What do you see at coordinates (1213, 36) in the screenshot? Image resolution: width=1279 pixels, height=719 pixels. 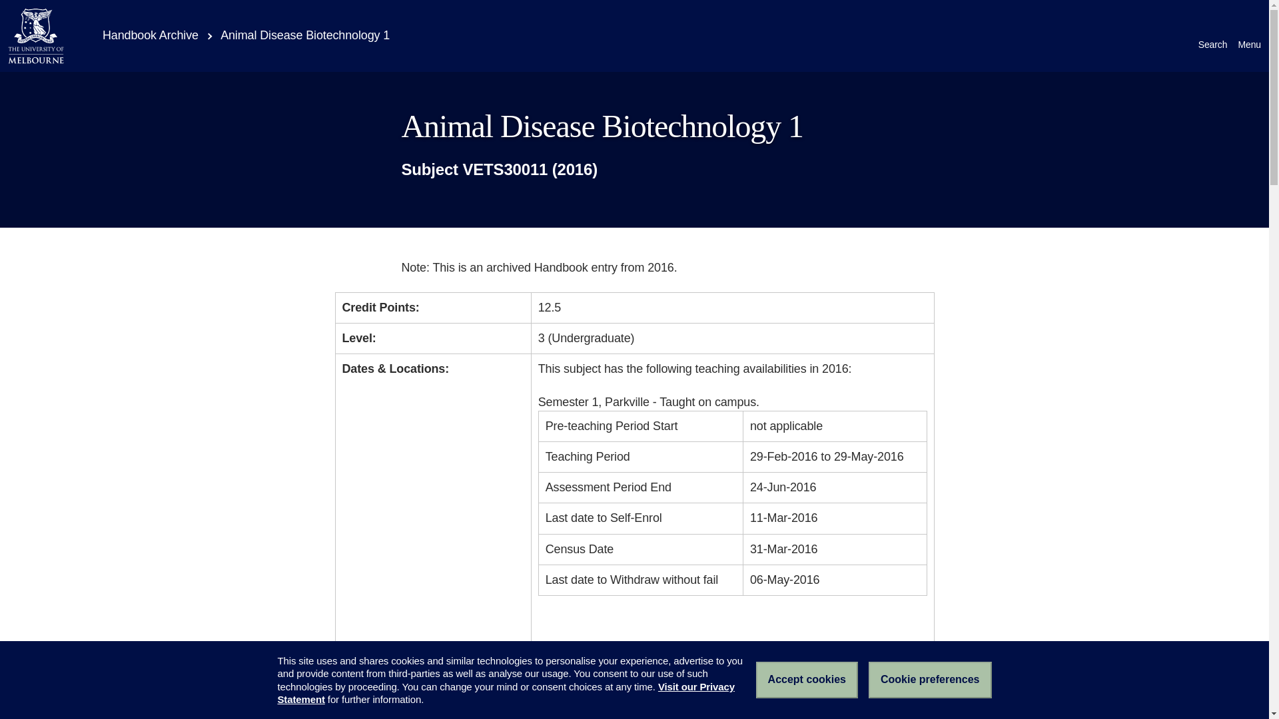 I see `Search` at bounding box center [1213, 36].